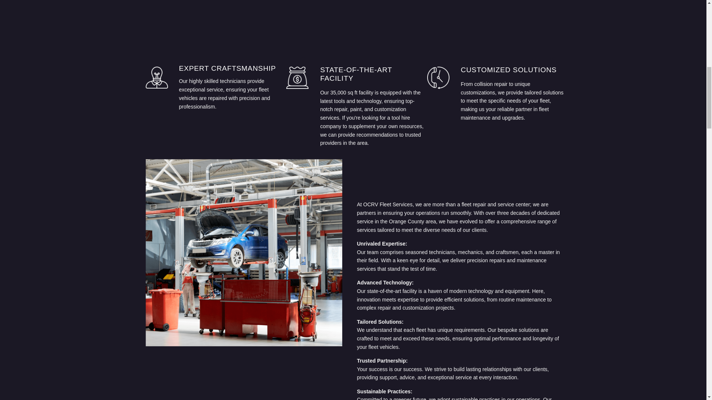 The image size is (712, 400). Describe the element at coordinates (438, 78) in the screenshot. I see `path1030.png` at that location.